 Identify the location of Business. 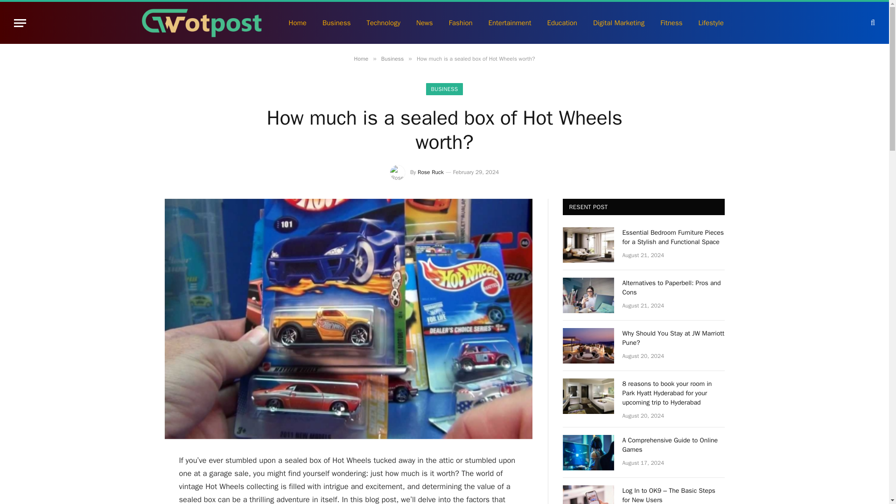
(392, 58).